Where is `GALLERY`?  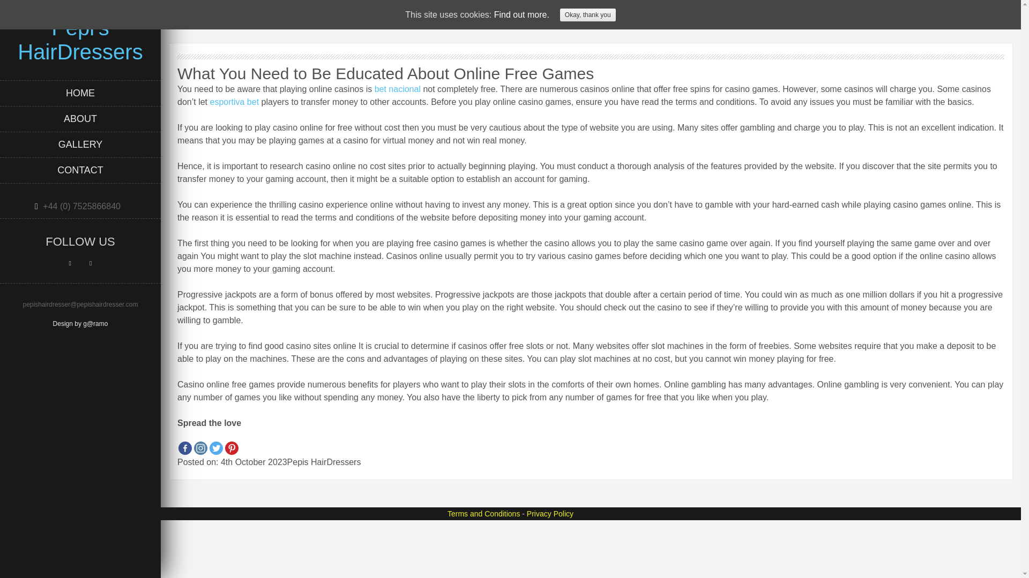
GALLERY is located at coordinates (80, 144).